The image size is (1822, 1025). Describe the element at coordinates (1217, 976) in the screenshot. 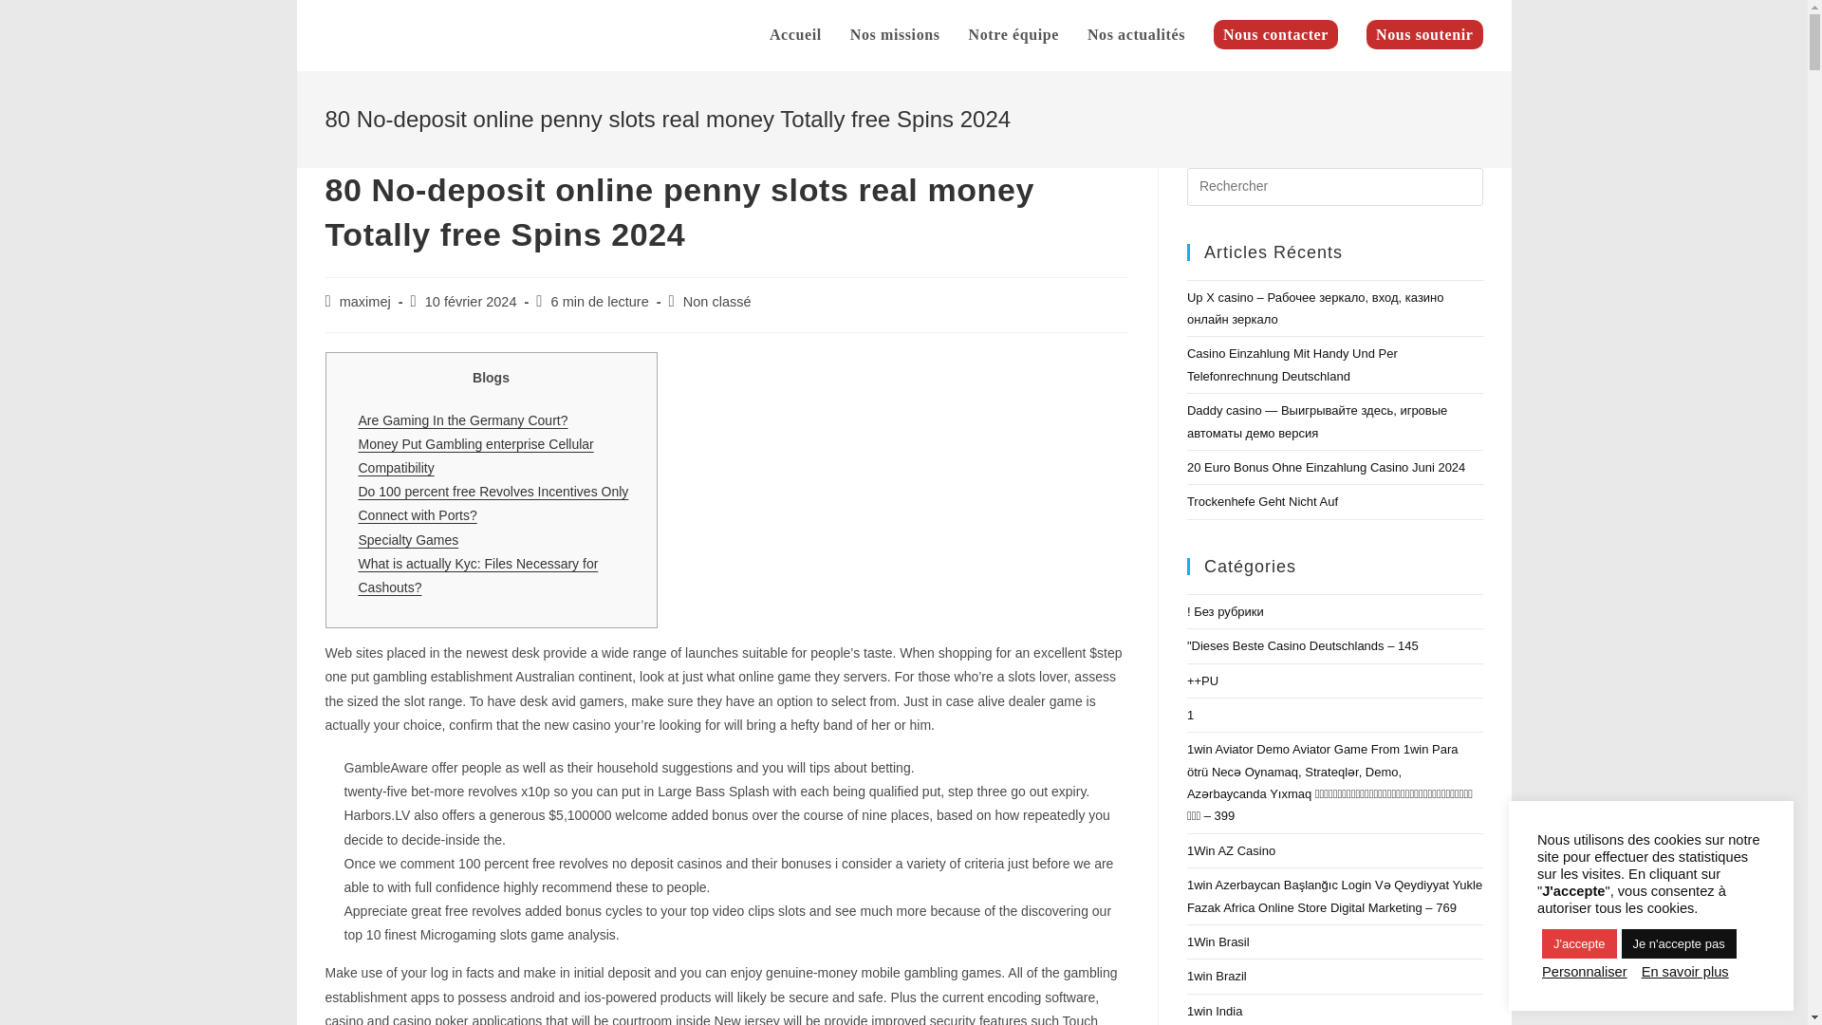

I see `1win Brazil` at that location.